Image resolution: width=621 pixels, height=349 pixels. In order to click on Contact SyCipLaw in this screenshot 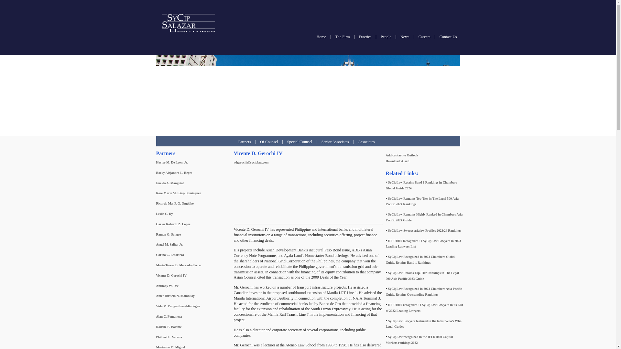, I will do `click(448, 37)`.